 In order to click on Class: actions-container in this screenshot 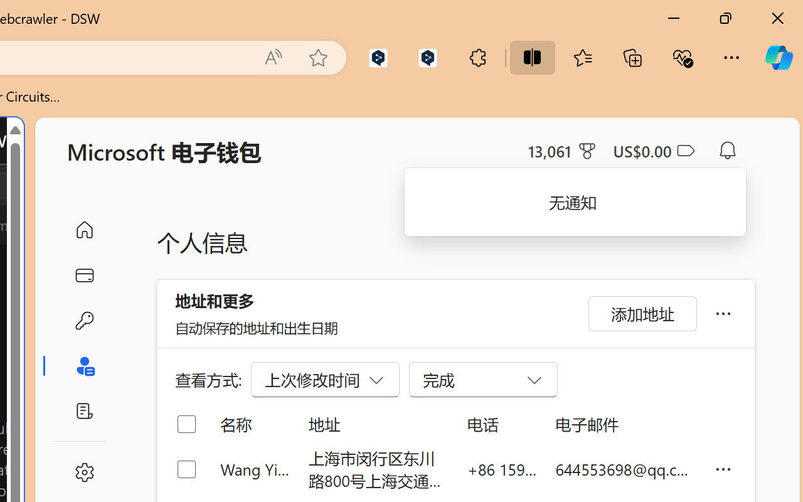, I will do `click(59, 185)`.